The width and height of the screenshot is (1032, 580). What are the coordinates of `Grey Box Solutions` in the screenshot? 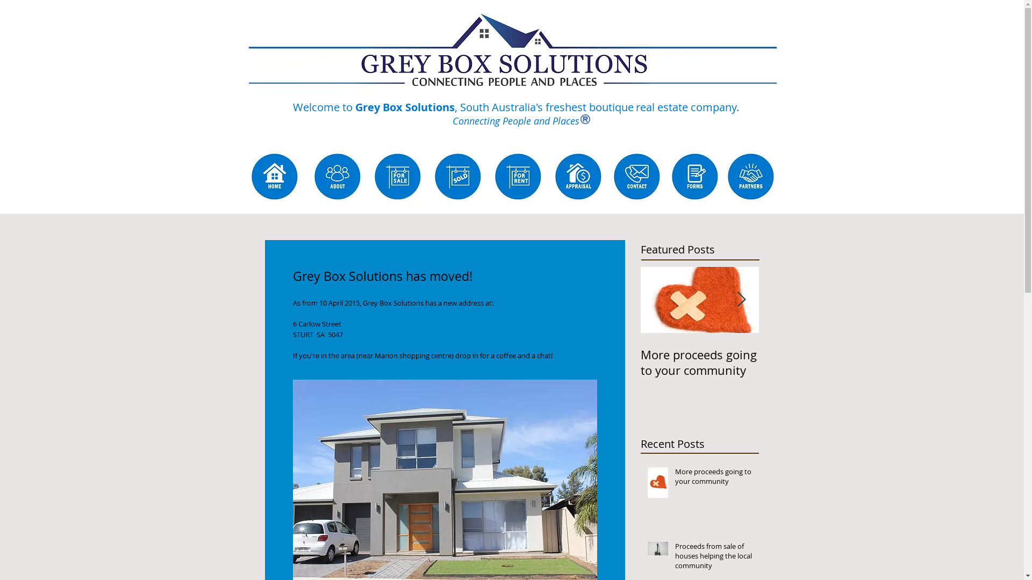 It's located at (512, 57).